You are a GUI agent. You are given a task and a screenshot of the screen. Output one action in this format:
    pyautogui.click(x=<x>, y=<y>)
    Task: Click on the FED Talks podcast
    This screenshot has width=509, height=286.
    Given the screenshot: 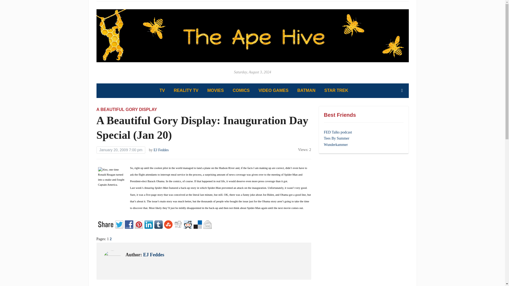 What is the action you would take?
    pyautogui.click(x=338, y=132)
    